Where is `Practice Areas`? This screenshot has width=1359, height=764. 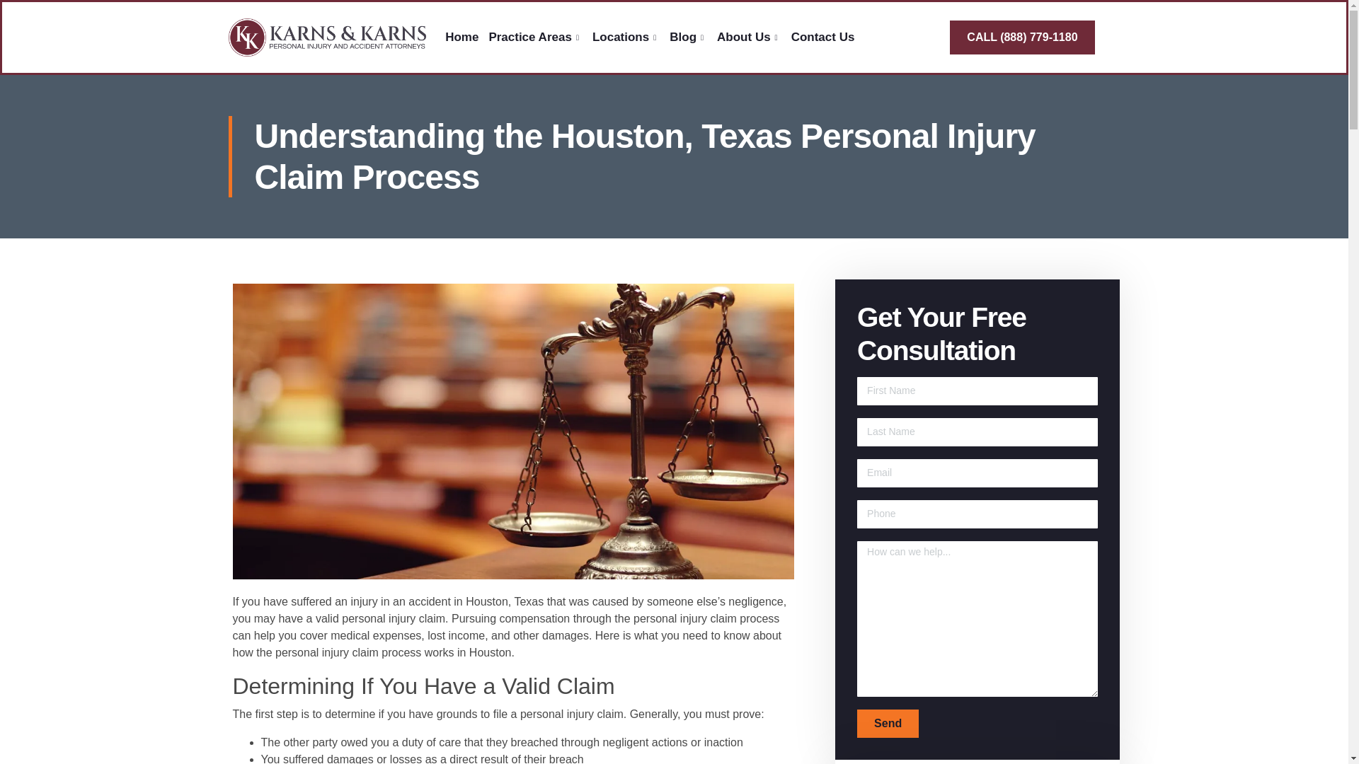
Practice Areas is located at coordinates (535, 37).